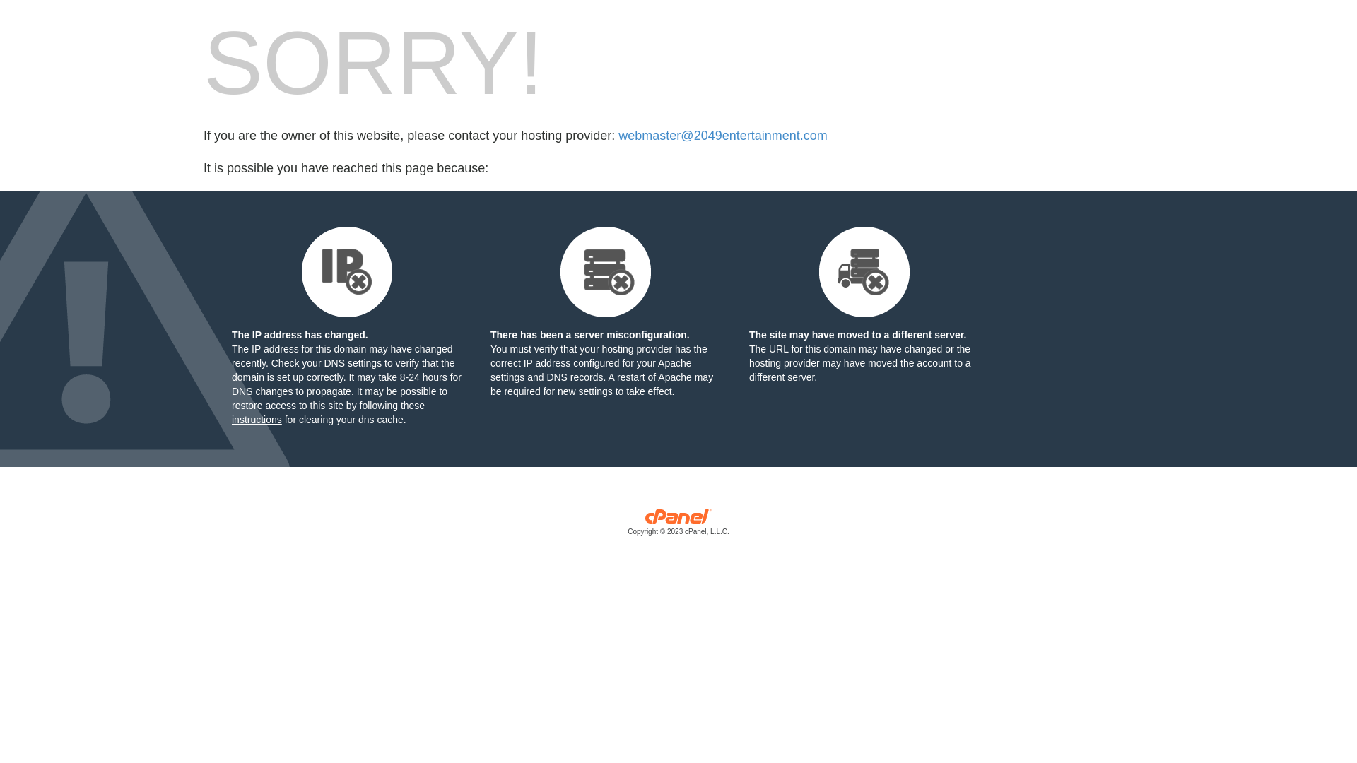 This screenshot has width=1357, height=763. Describe the element at coordinates (722, 136) in the screenshot. I see `webmaster@2049entertainment.com` at that location.